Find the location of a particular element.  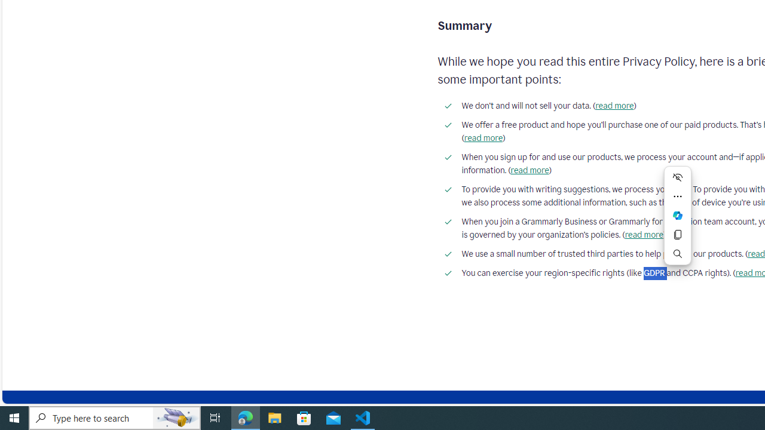

More actions is located at coordinates (678, 196).